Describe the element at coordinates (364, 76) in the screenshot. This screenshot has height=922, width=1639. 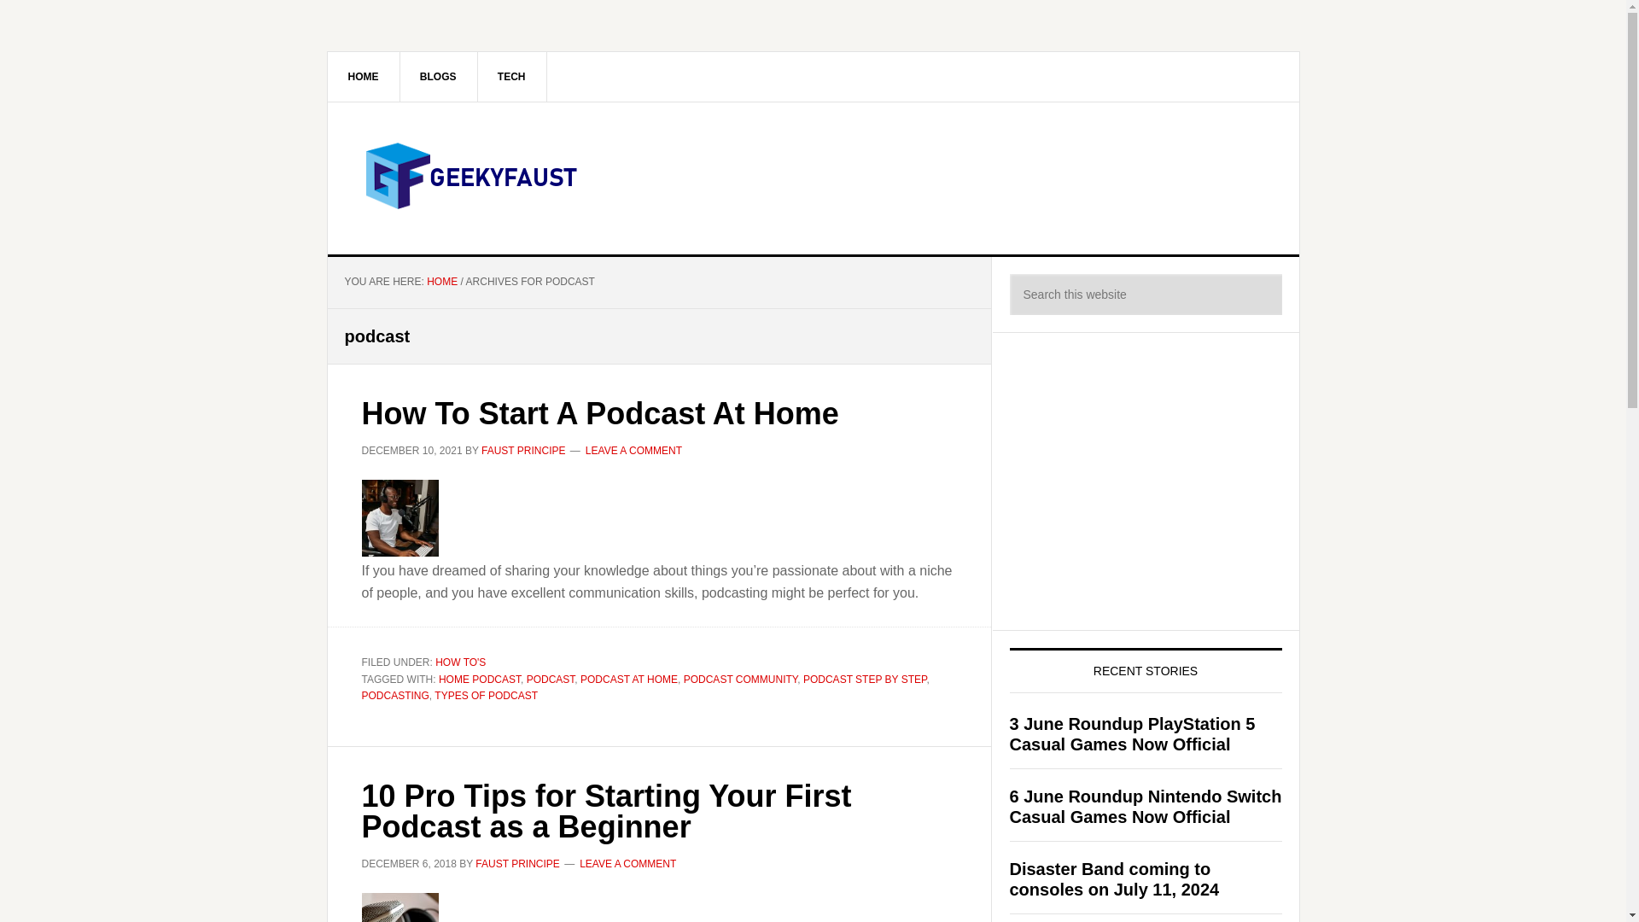
I see `HOME` at that location.